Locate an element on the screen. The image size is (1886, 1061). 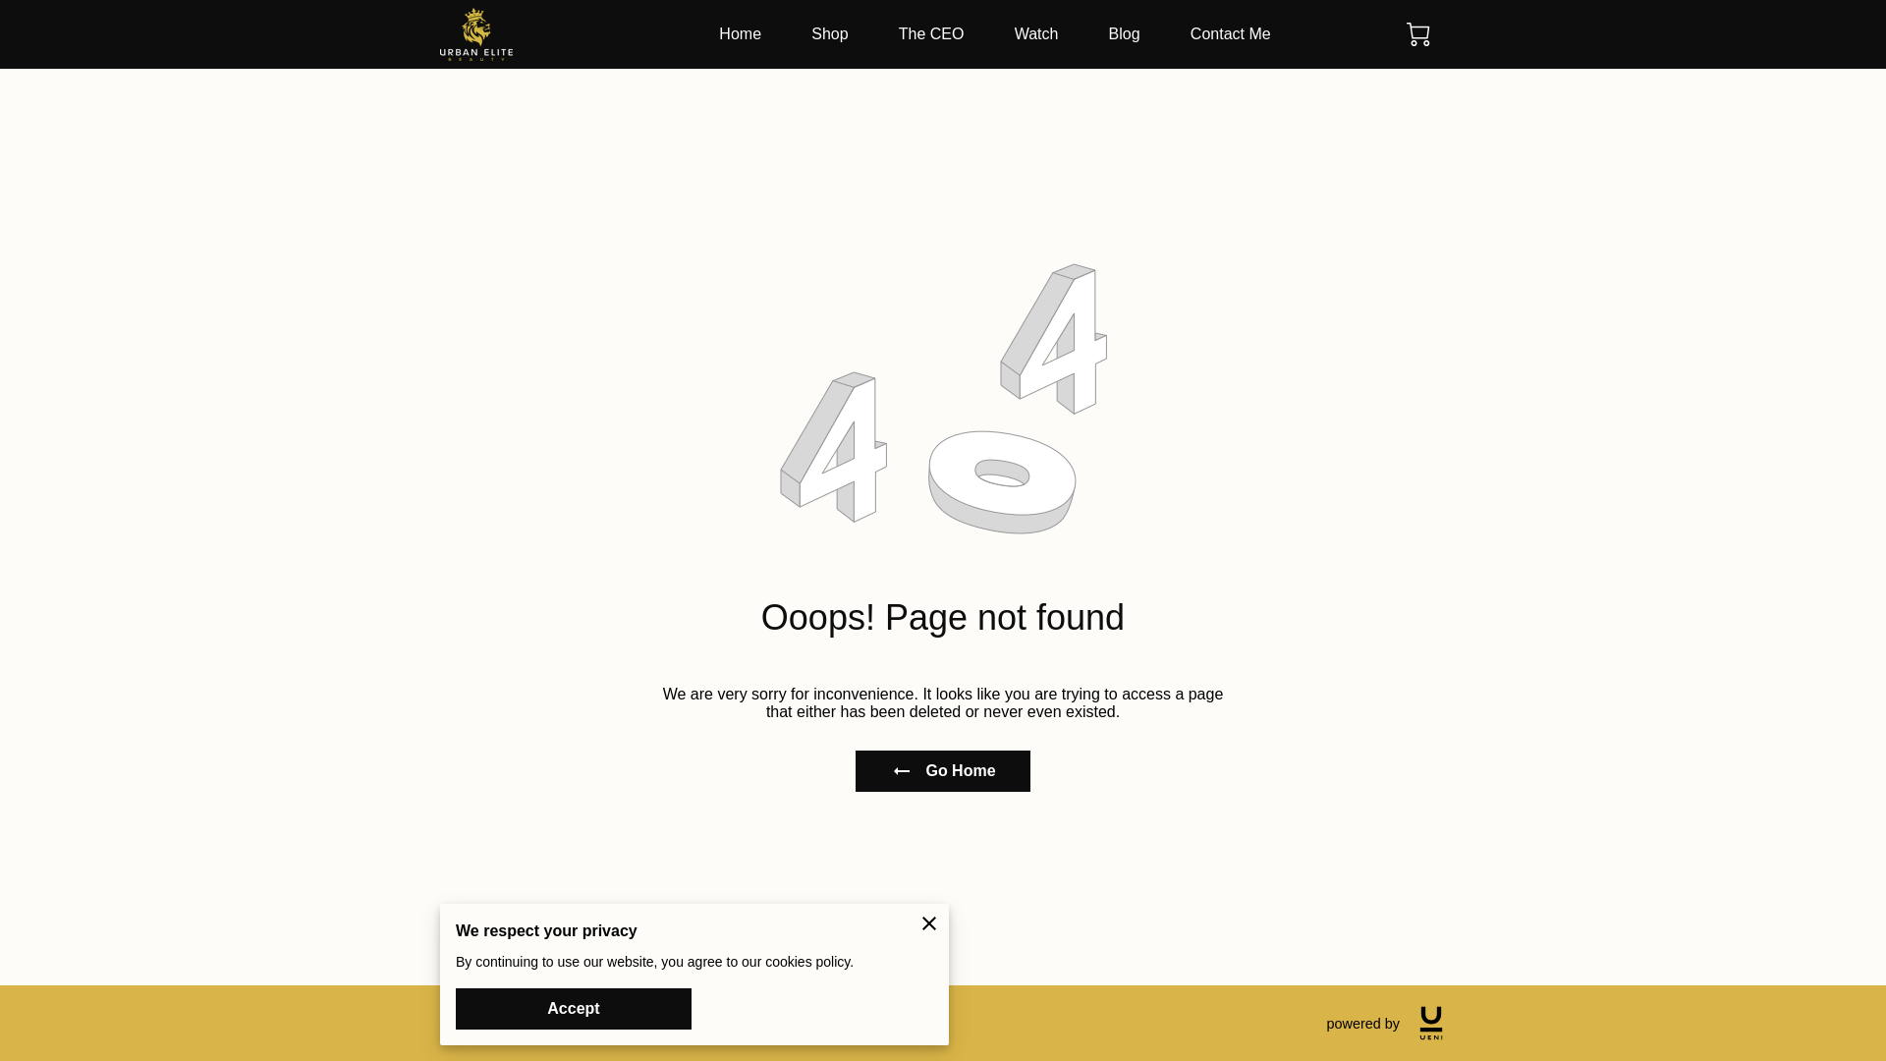
0 is located at coordinates (1418, 33).